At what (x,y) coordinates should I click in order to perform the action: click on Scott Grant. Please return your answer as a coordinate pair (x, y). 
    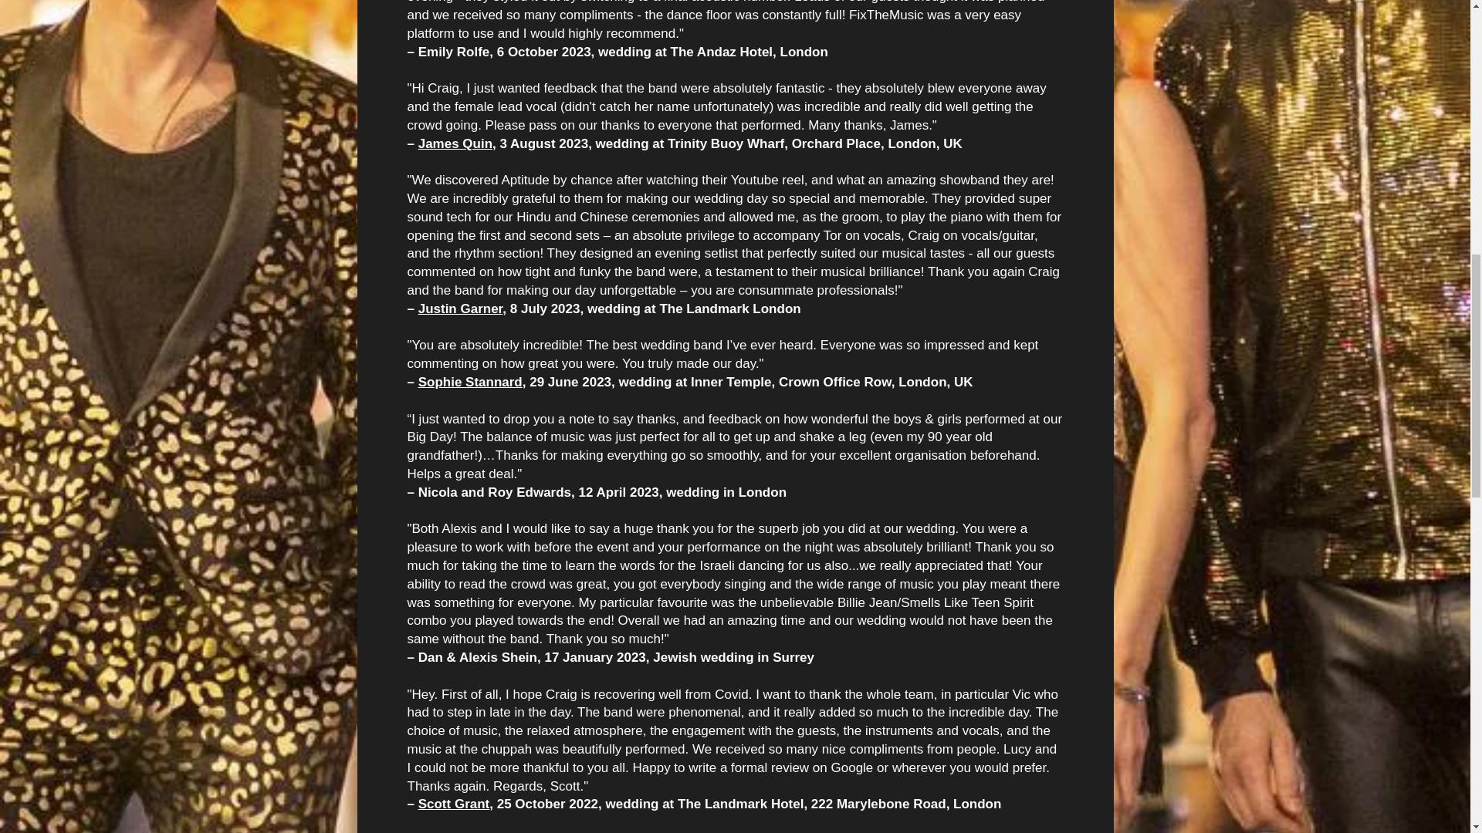
    Looking at the image, I should click on (454, 804).